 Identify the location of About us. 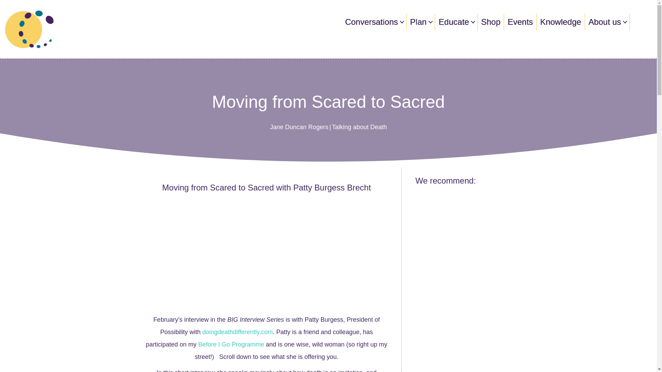
(607, 22).